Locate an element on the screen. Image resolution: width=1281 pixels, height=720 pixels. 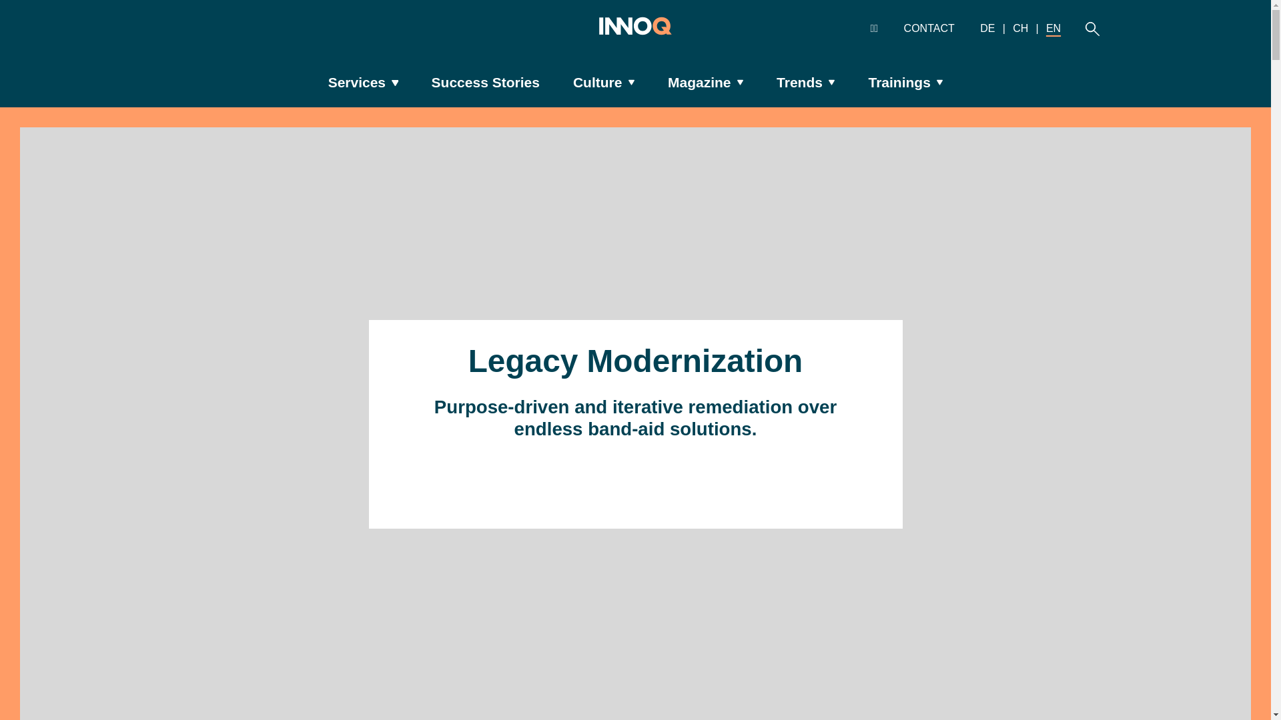
INNOQ Homepage is located at coordinates (635, 29).